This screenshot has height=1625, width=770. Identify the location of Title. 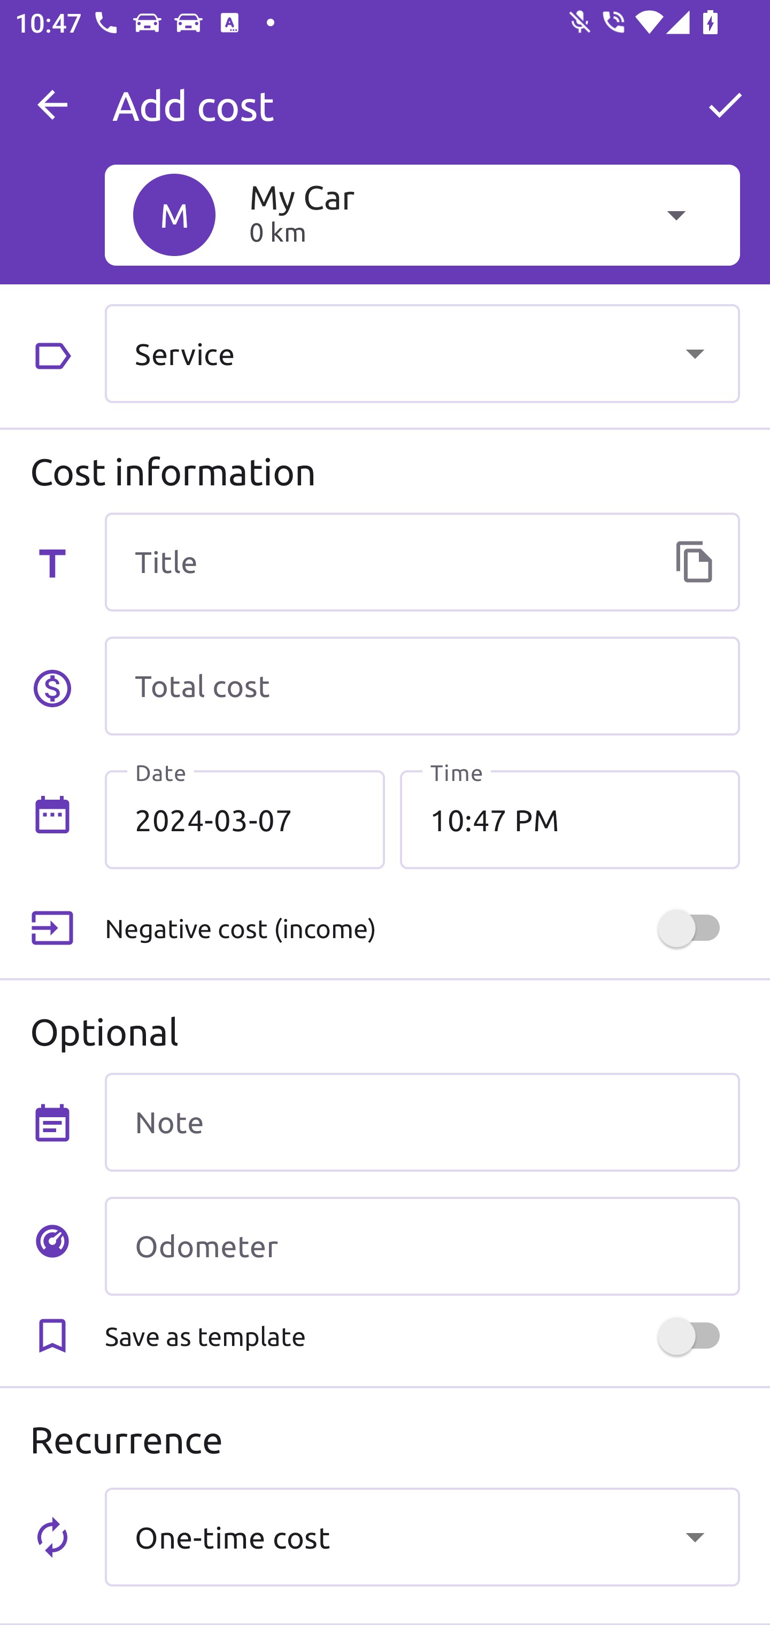
(422, 561).